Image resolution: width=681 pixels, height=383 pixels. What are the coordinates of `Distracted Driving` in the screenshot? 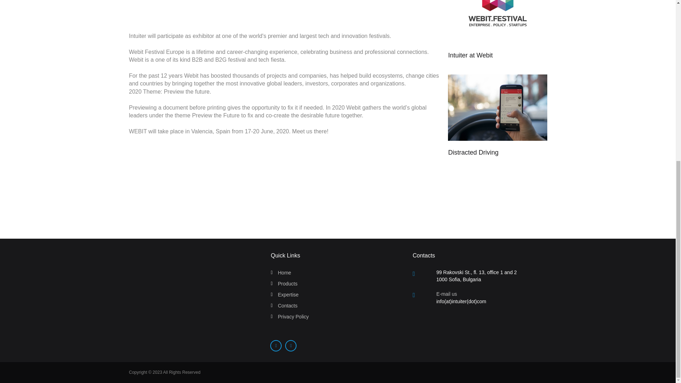 It's located at (473, 152).